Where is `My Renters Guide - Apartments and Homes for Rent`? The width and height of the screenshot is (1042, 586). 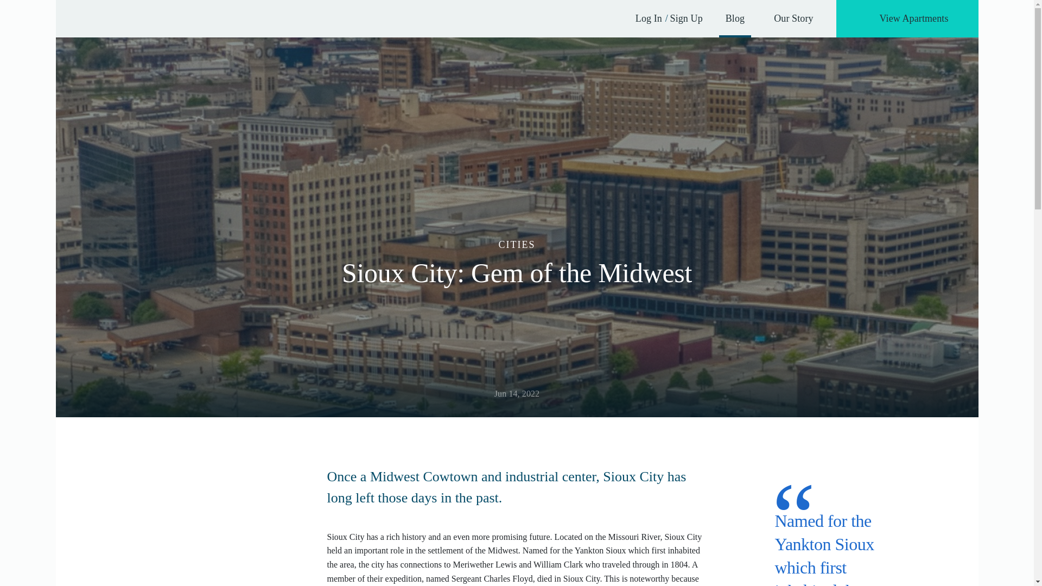 My Renters Guide - Apartments and Homes for Rent is located at coordinates (135, 18).